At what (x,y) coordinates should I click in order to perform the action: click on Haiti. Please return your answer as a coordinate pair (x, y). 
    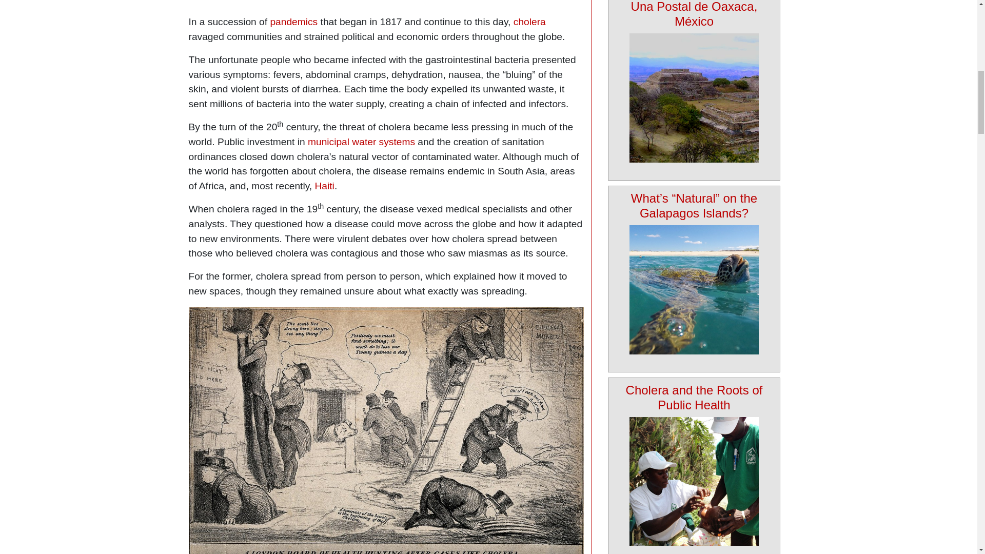
    Looking at the image, I should click on (325, 186).